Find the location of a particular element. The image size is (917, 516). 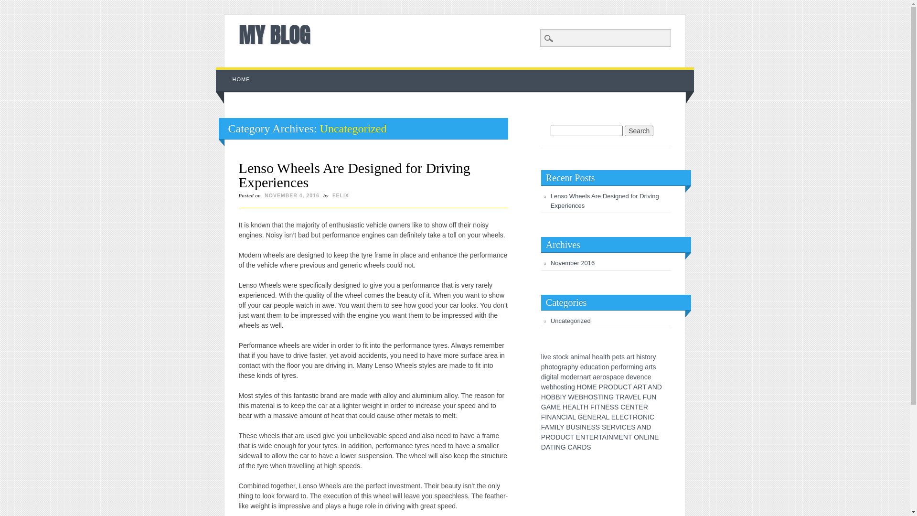

N is located at coordinates (626, 437).